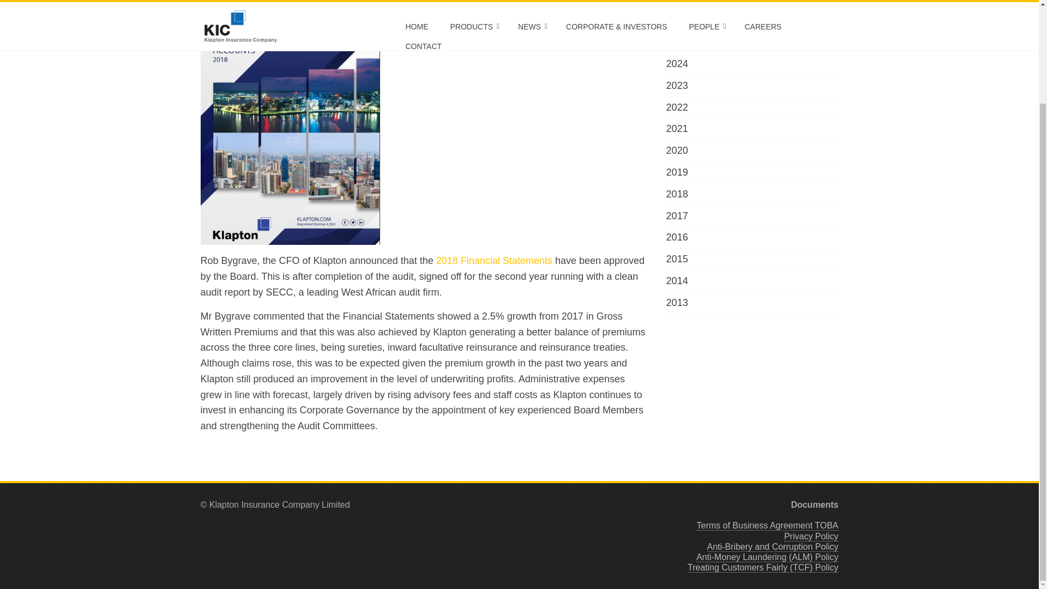  What do you see at coordinates (677, 85) in the screenshot?
I see `2023` at bounding box center [677, 85].